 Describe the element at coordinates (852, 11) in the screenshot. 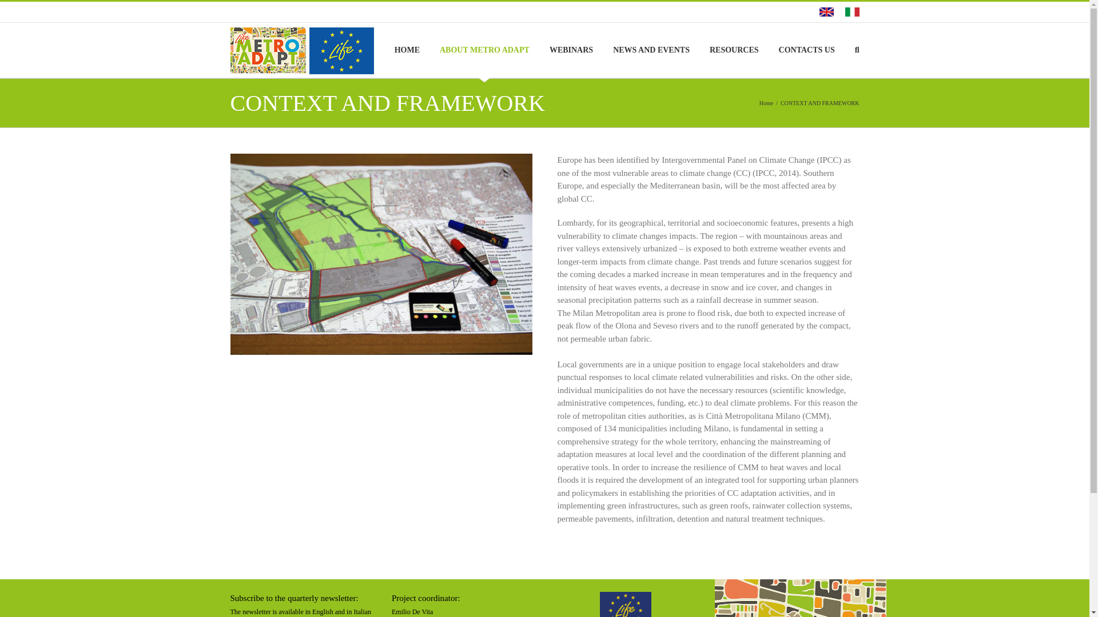

I see `it` at that location.